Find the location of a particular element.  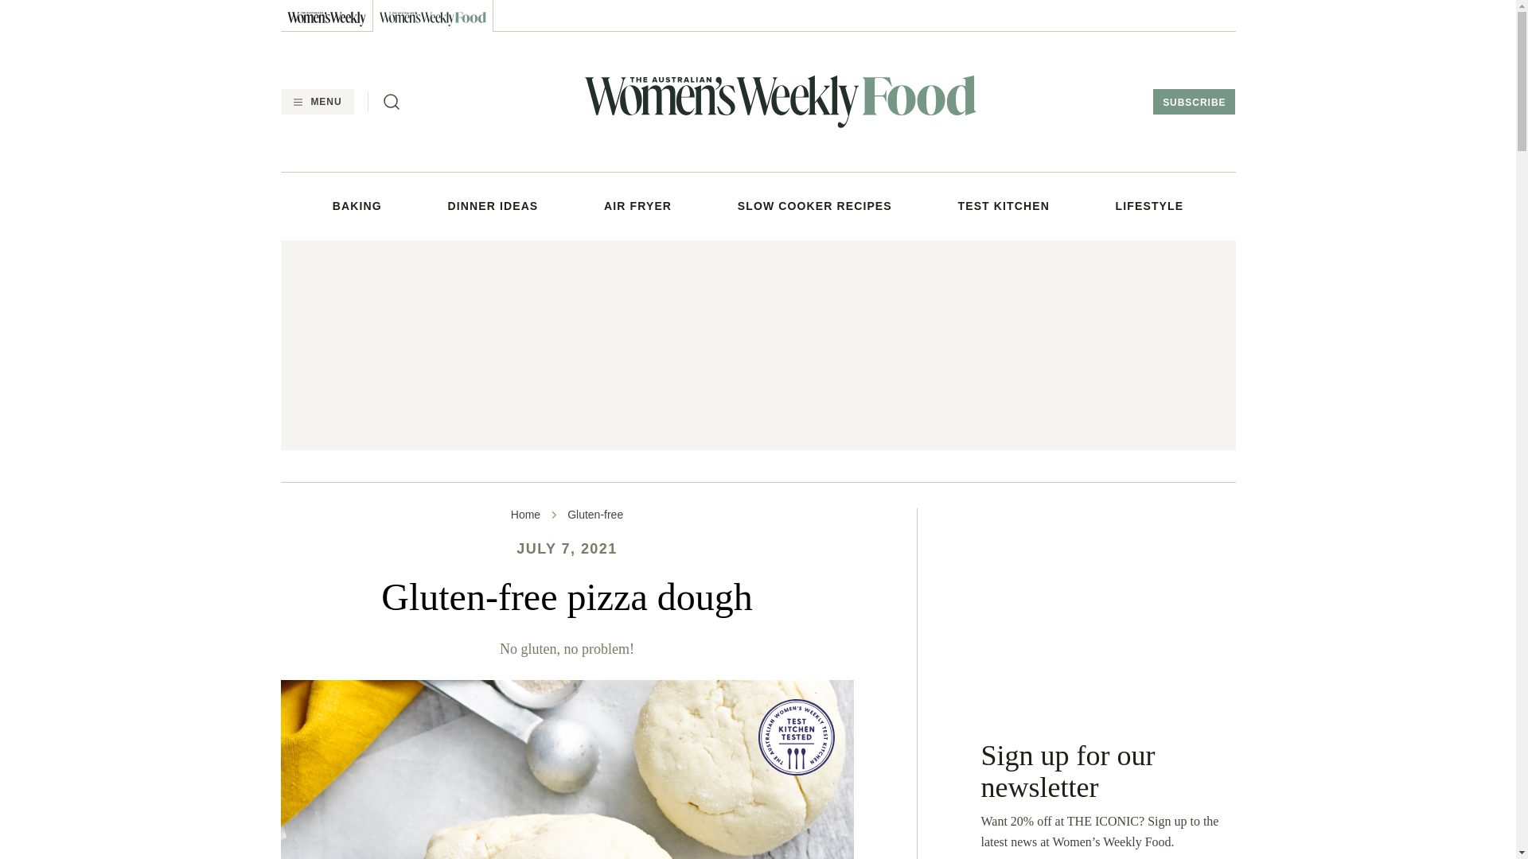

DINNER IDEAS is located at coordinates (493, 205).